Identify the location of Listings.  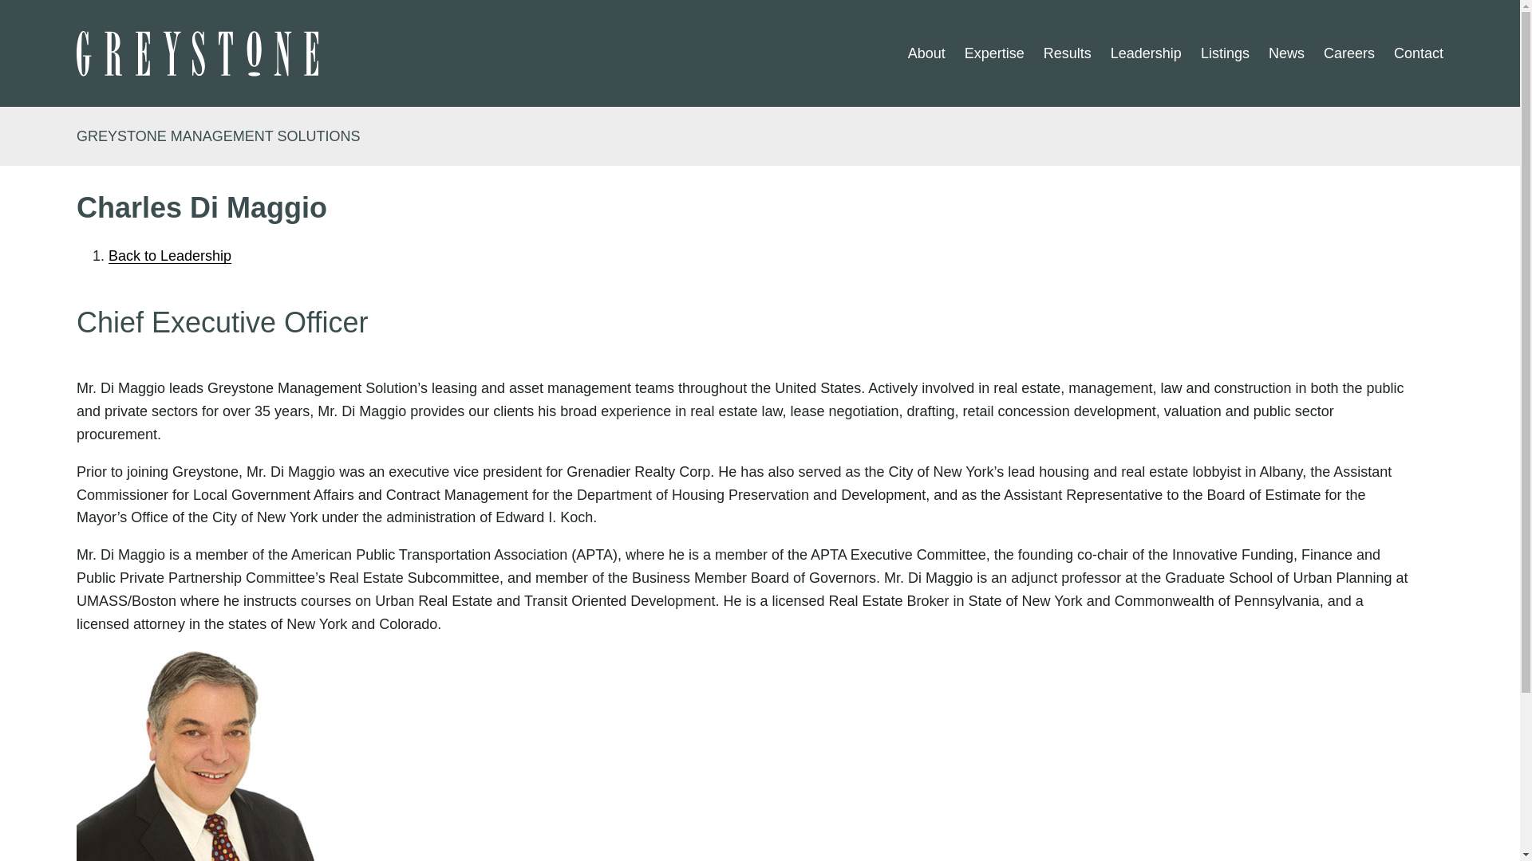
(1226, 53).